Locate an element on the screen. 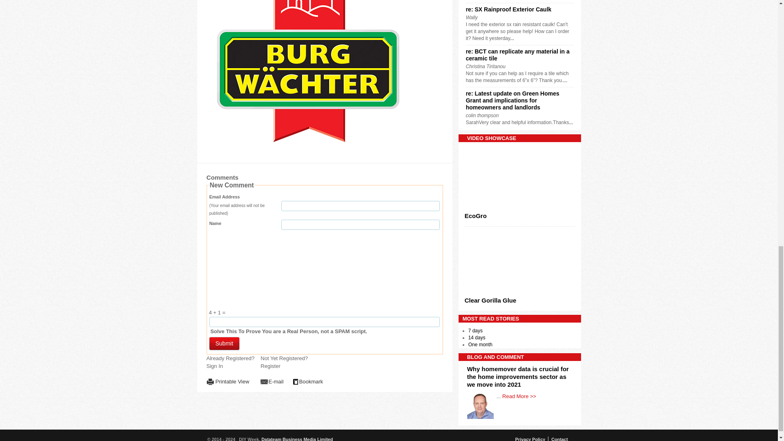  E-mail is located at coordinates (273, 382).